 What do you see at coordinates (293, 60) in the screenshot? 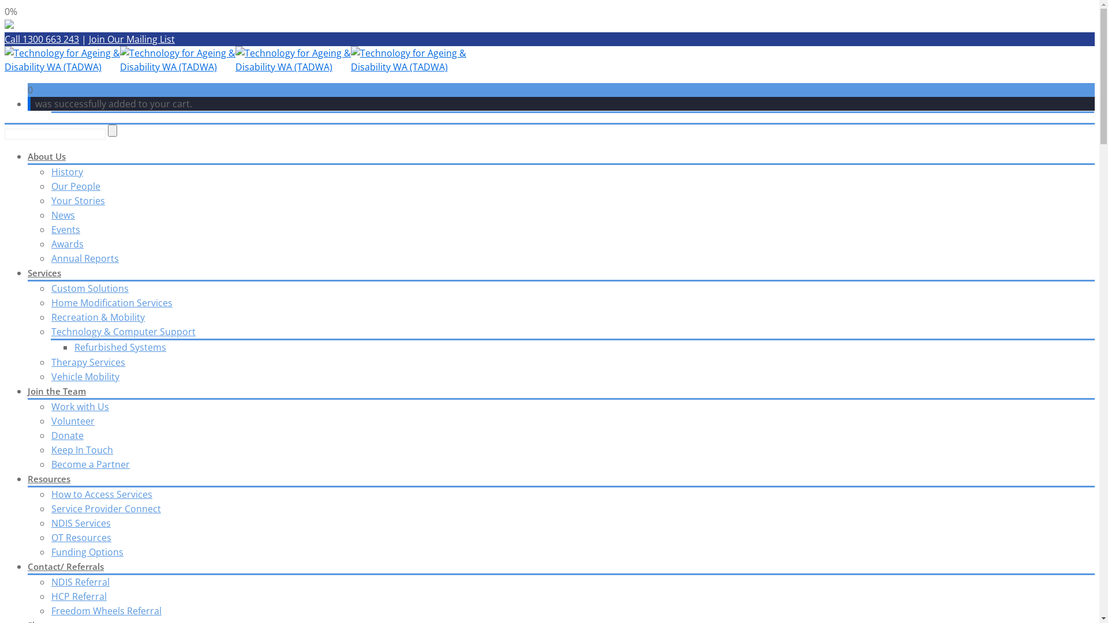
I see `Technology for Ageing & Disability WA (TADWA)` at bounding box center [293, 60].